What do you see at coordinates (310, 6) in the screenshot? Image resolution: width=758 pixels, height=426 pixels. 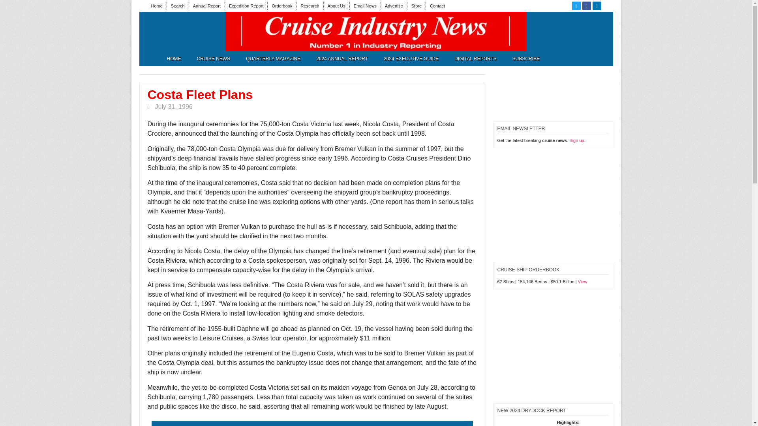 I see `Research` at bounding box center [310, 6].